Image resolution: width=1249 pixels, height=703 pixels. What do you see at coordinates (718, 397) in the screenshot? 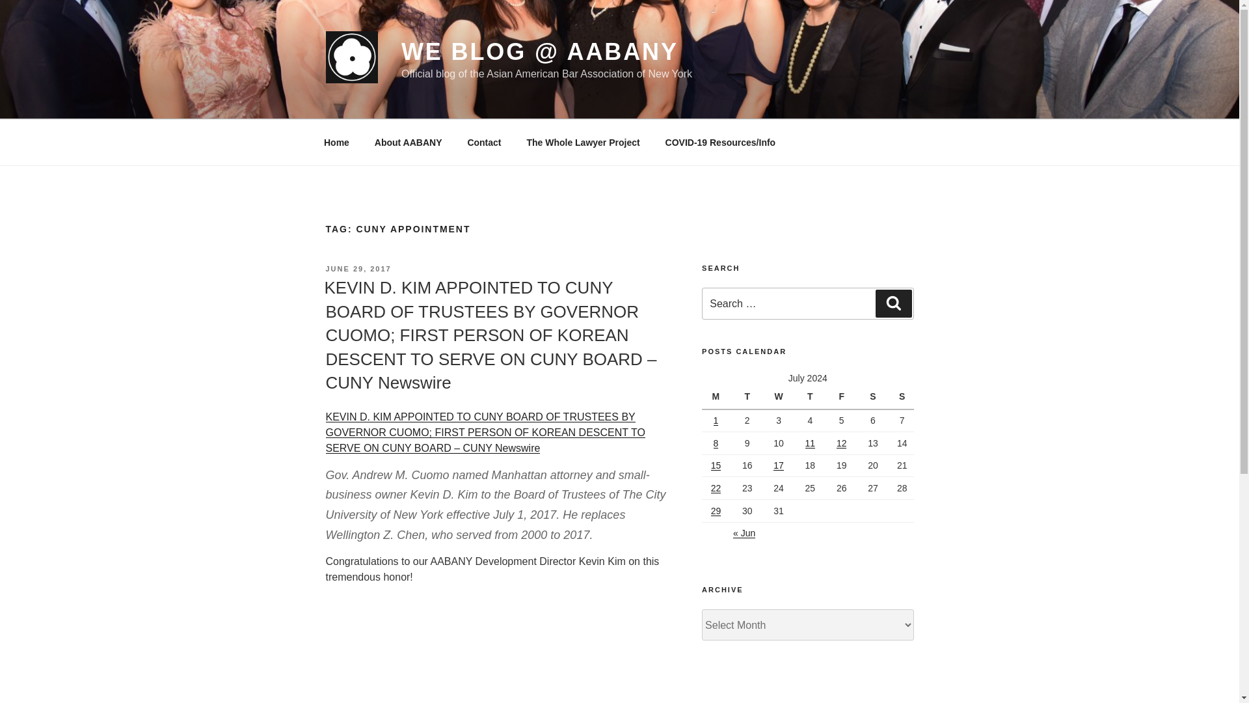
I see `Monday` at bounding box center [718, 397].